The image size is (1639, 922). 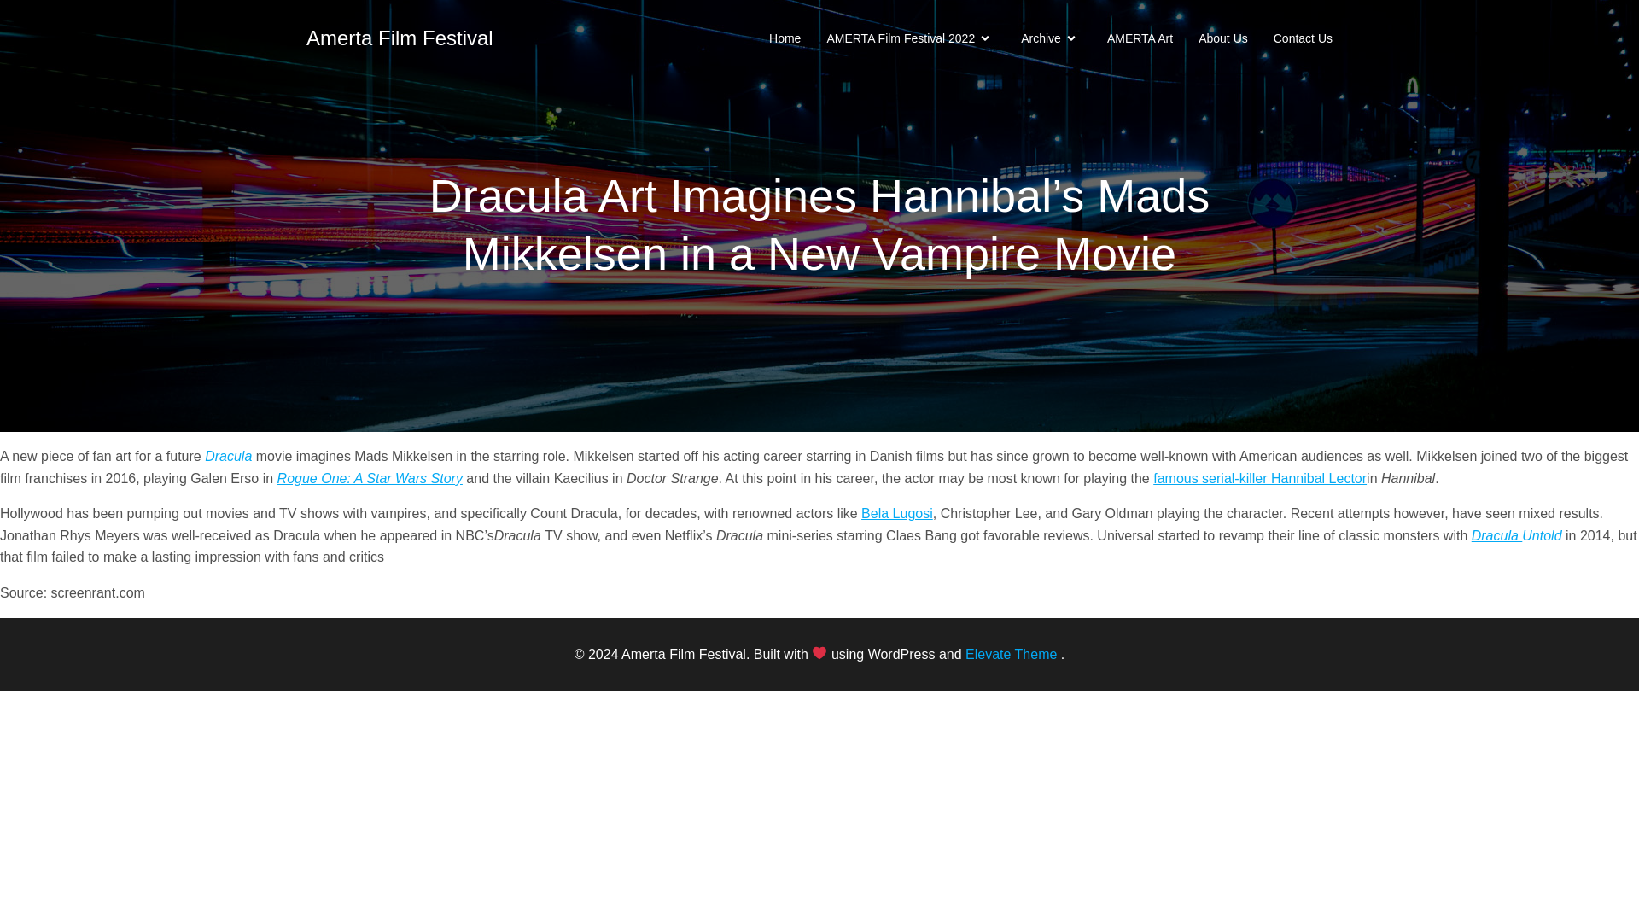 What do you see at coordinates (1222, 38) in the screenshot?
I see `About Us` at bounding box center [1222, 38].